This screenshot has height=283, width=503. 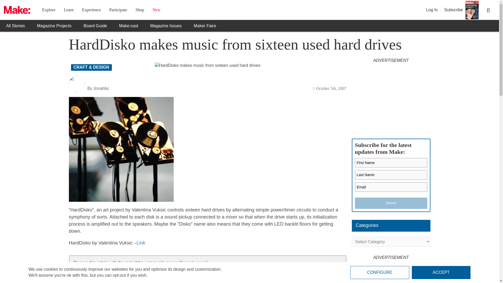 I want to click on Log In, so click(x=432, y=10).